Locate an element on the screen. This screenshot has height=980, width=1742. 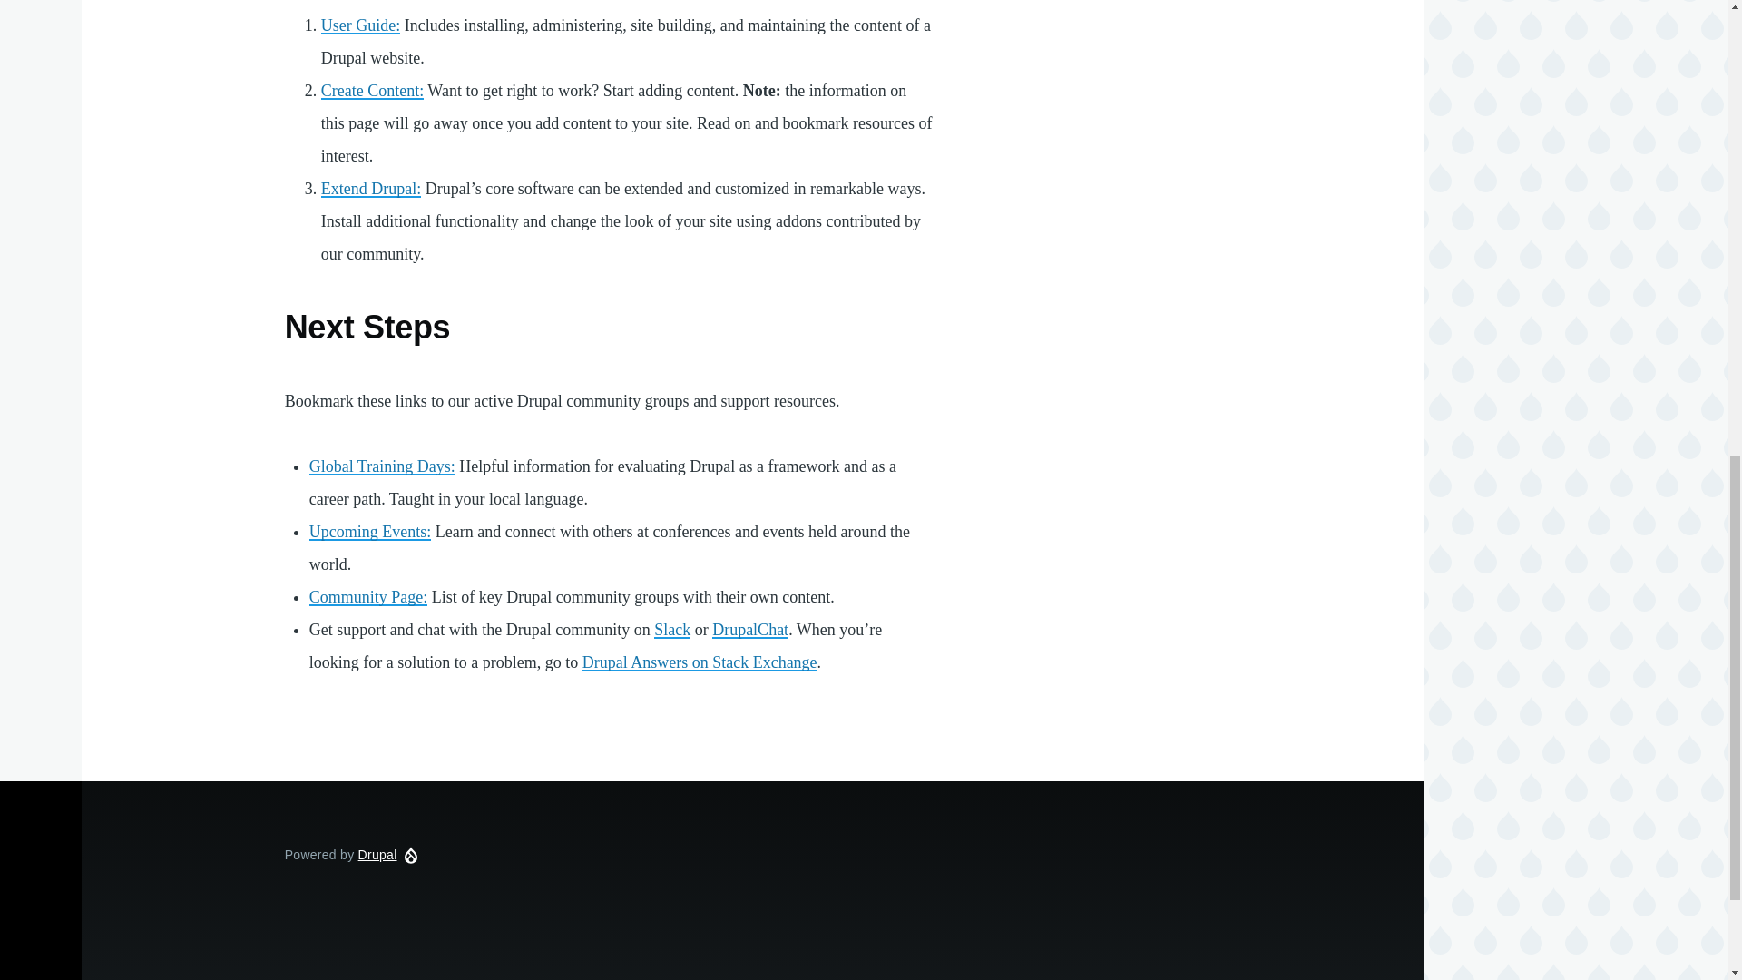
Drupal is located at coordinates (377, 855).